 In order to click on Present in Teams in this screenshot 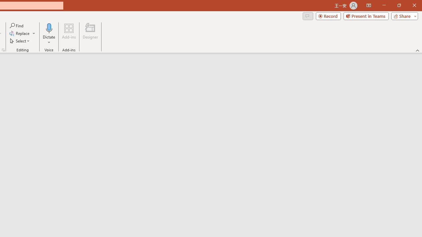, I will do `click(366, 16)`.